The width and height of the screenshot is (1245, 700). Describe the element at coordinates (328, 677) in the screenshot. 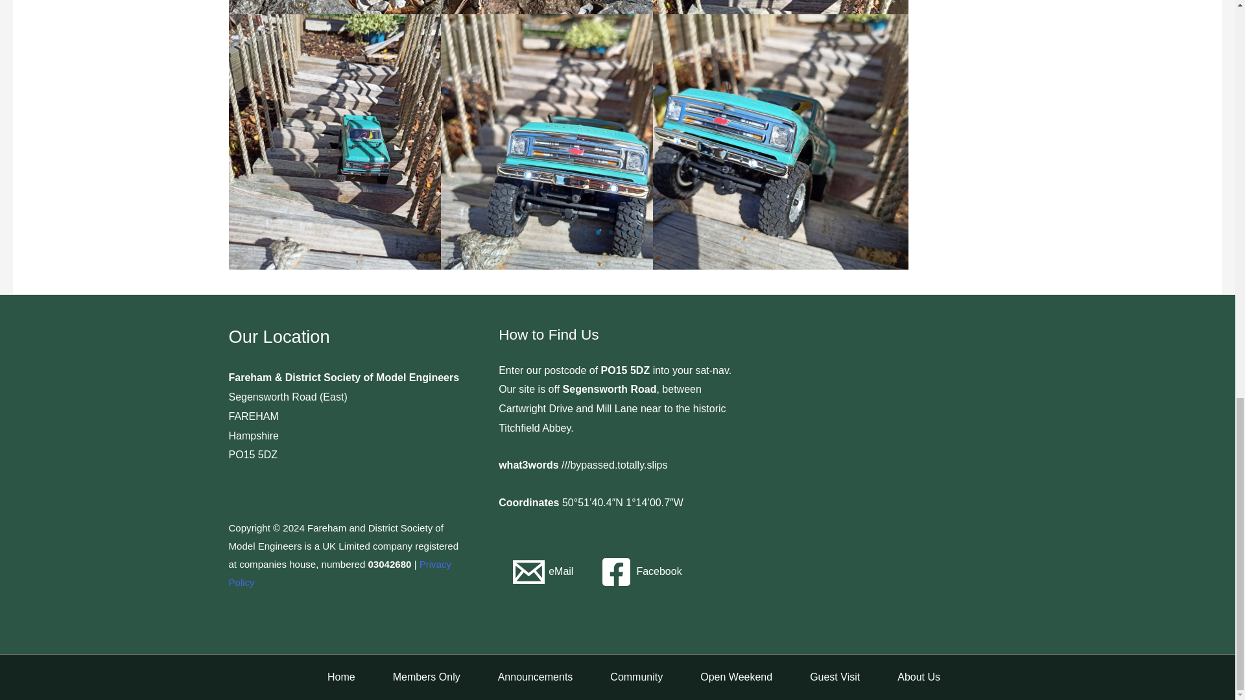

I see `Home` at that location.